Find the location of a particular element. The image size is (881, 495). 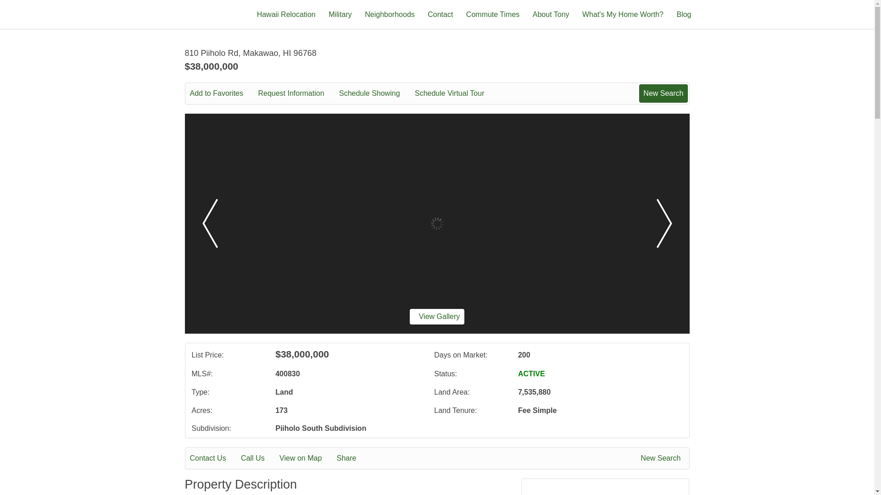

What's My Home Worth? is located at coordinates (623, 14).